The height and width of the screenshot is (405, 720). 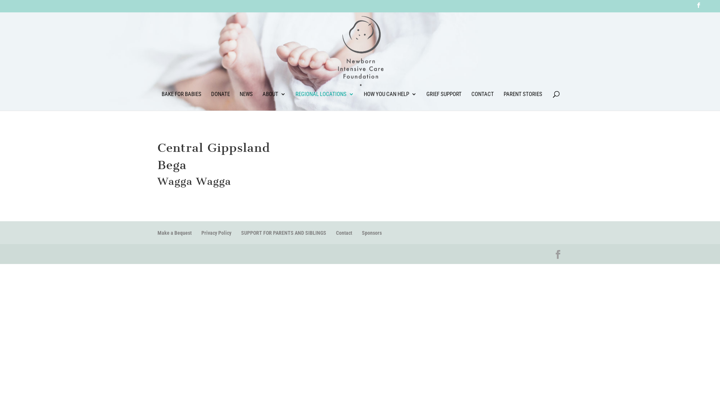 I want to click on DONATE, so click(x=220, y=101).